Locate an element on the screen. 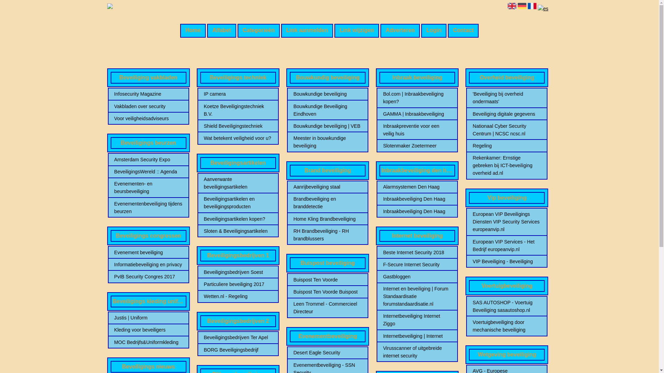 The height and width of the screenshot is (373, 664). Brandbeveiliging en branddetectie is located at coordinates (328, 203).